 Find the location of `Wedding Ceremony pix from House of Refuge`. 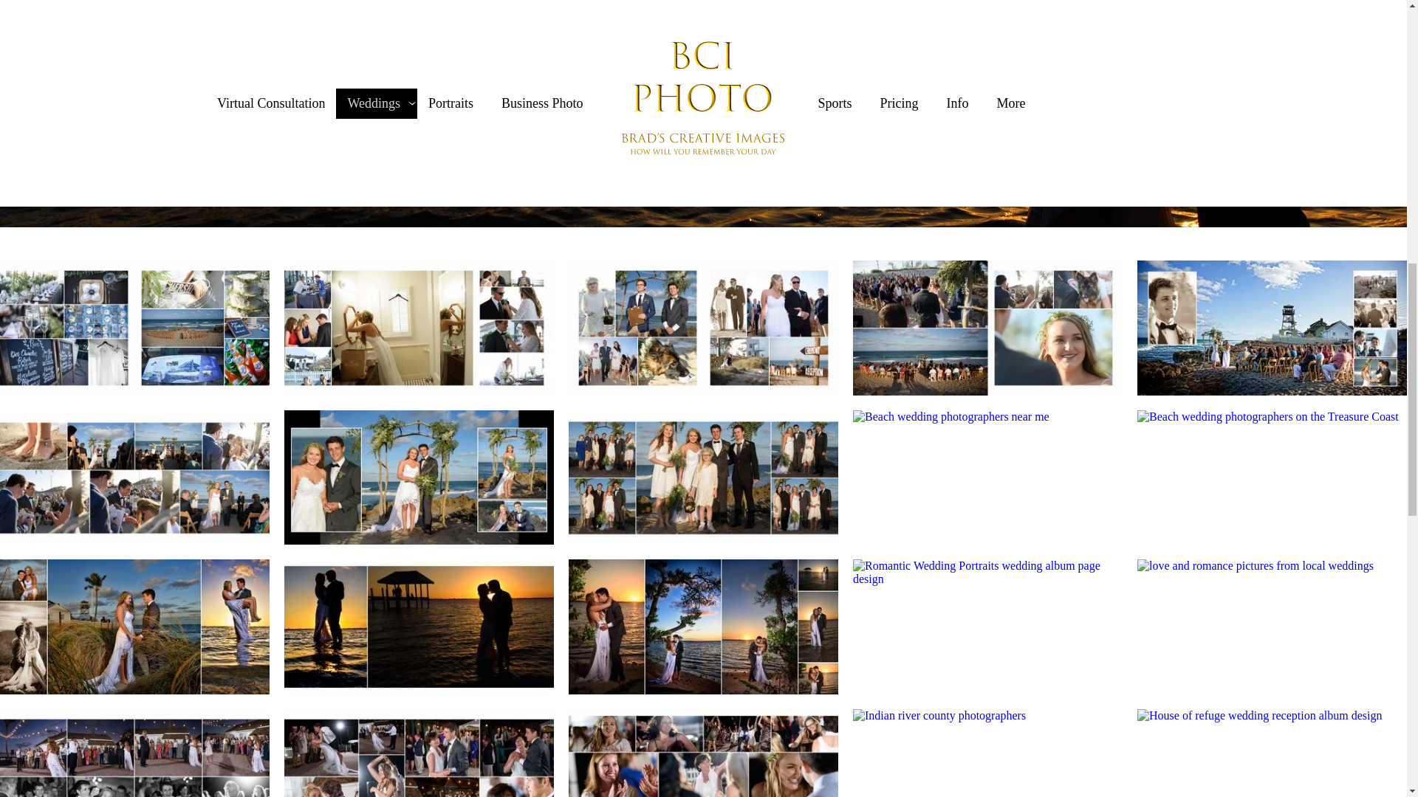

Wedding Ceremony pix from House of Refuge is located at coordinates (134, 477).